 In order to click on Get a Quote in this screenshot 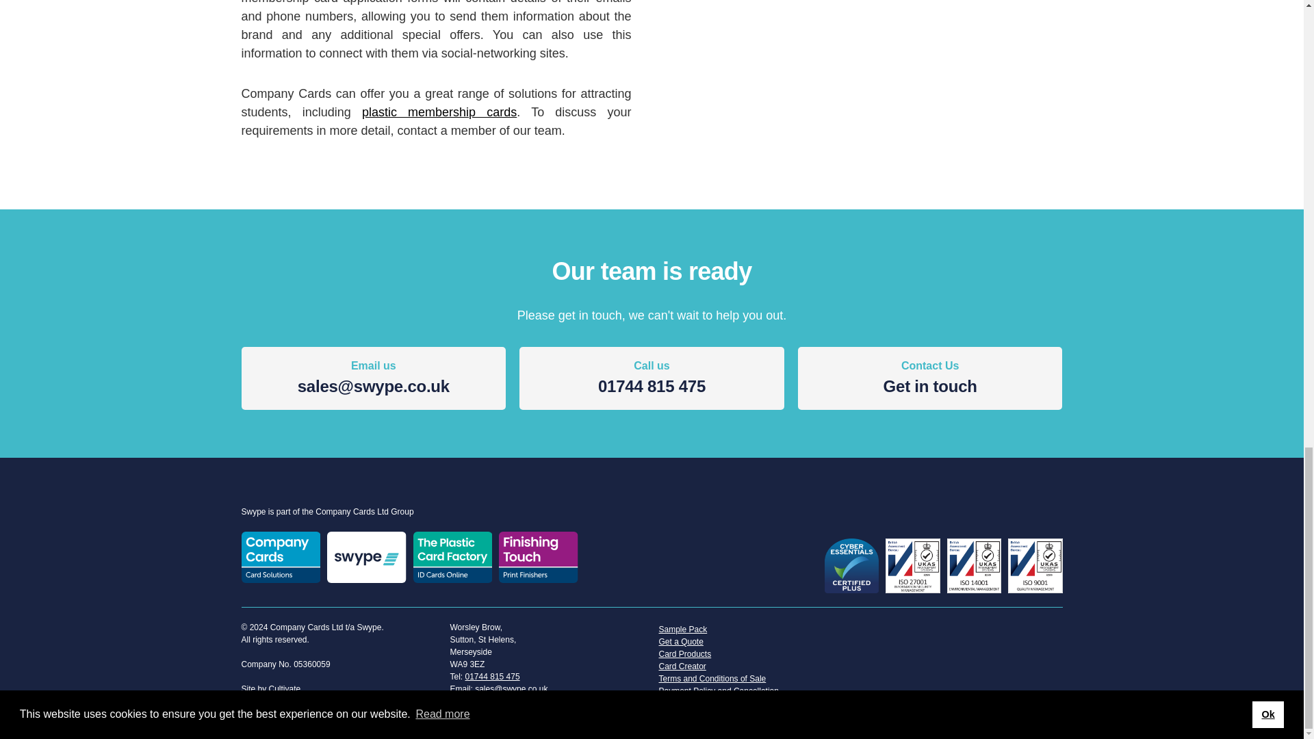, I will do `click(756, 642)`.